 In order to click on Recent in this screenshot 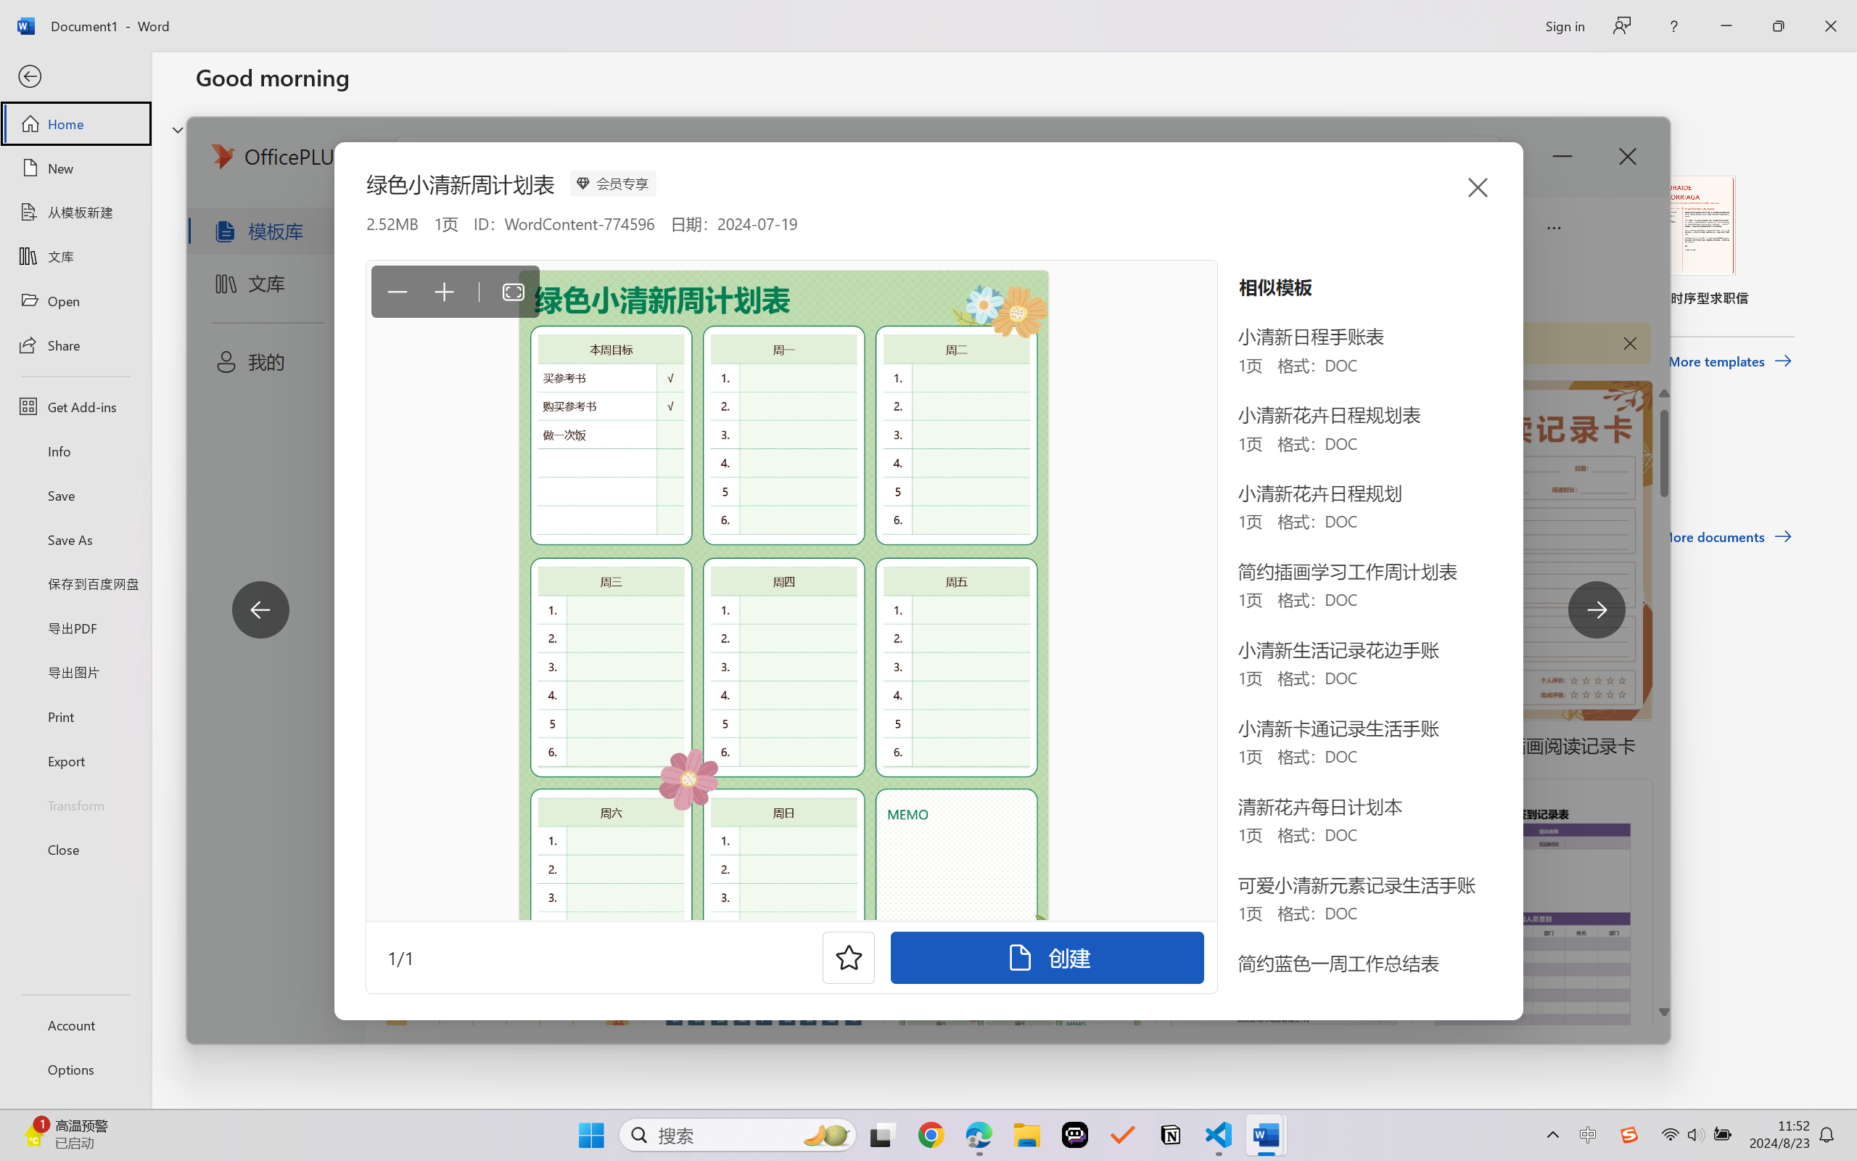, I will do `click(229, 461)`.